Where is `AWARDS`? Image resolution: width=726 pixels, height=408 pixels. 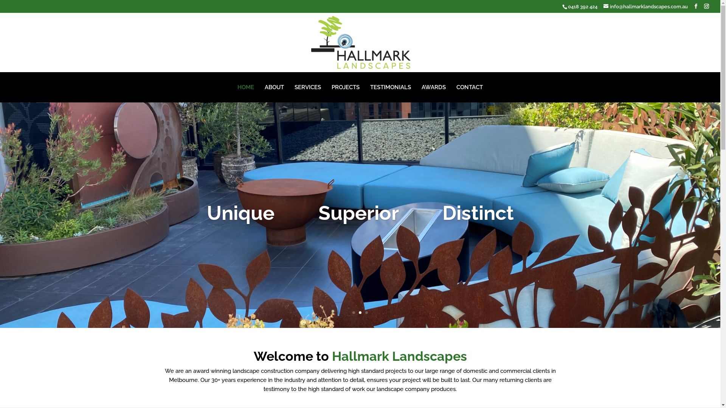
AWARDS is located at coordinates (434, 87).